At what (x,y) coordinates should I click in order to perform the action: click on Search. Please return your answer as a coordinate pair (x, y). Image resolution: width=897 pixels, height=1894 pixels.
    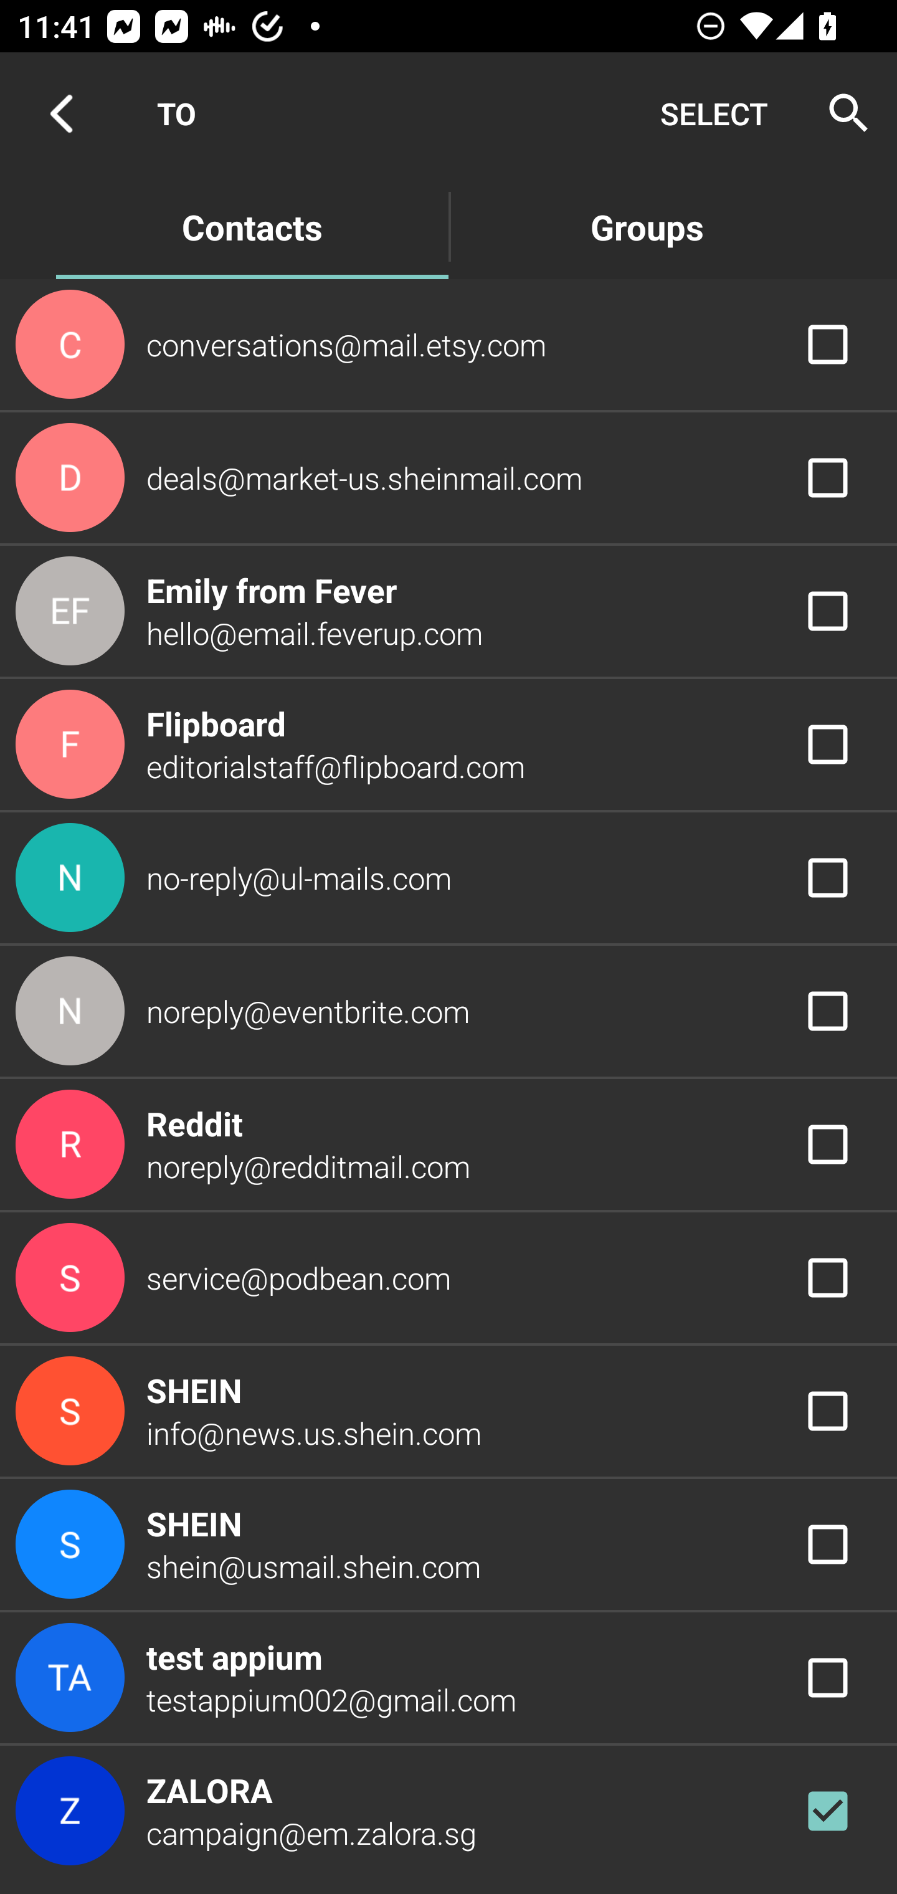
    Looking at the image, I should click on (841, 113).